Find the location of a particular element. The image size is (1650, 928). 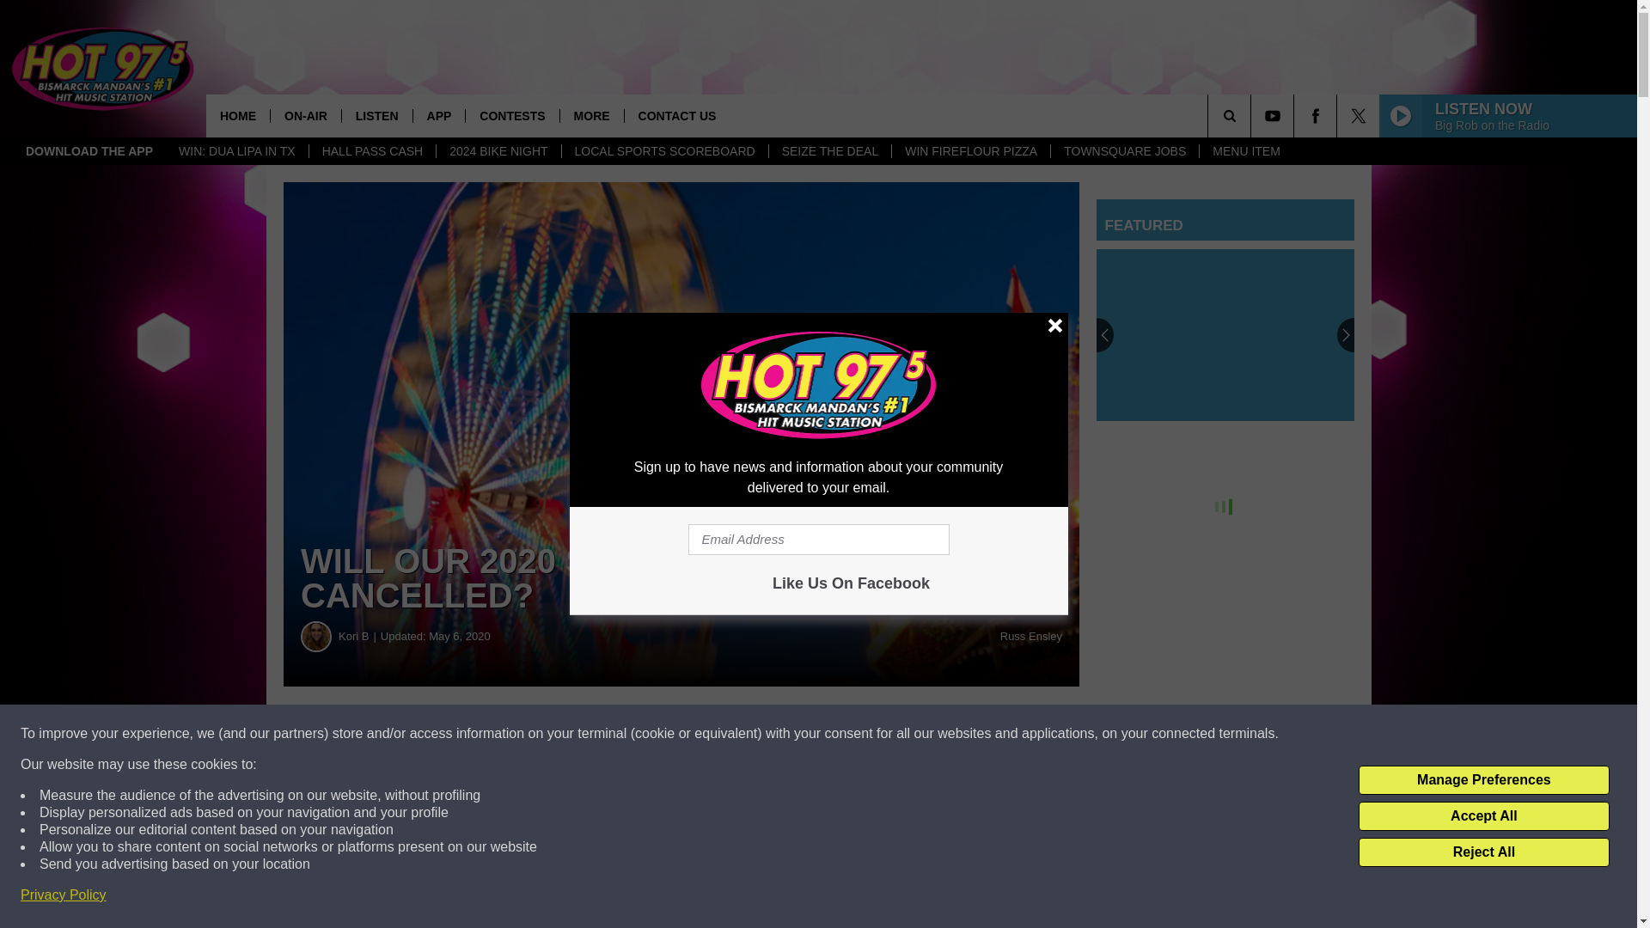

Privacy Policy is located at coordinates (64, 895).